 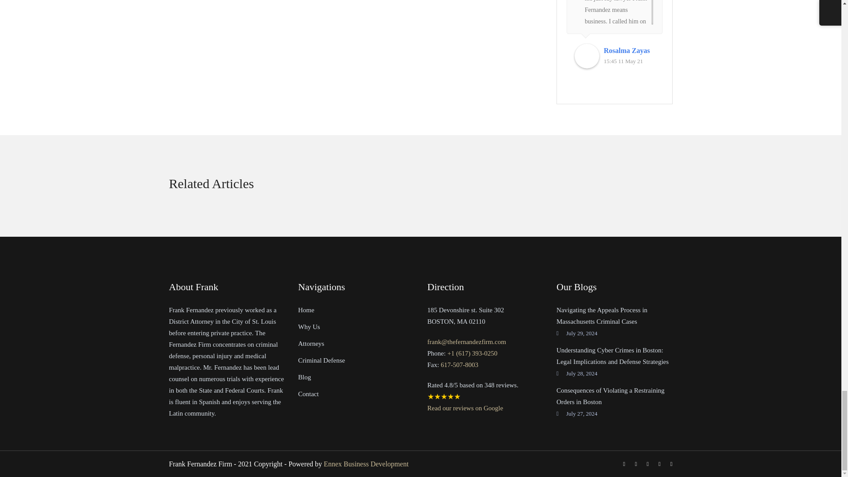 I want to click on Rosalma Zayas, so click(x=587, y=56).